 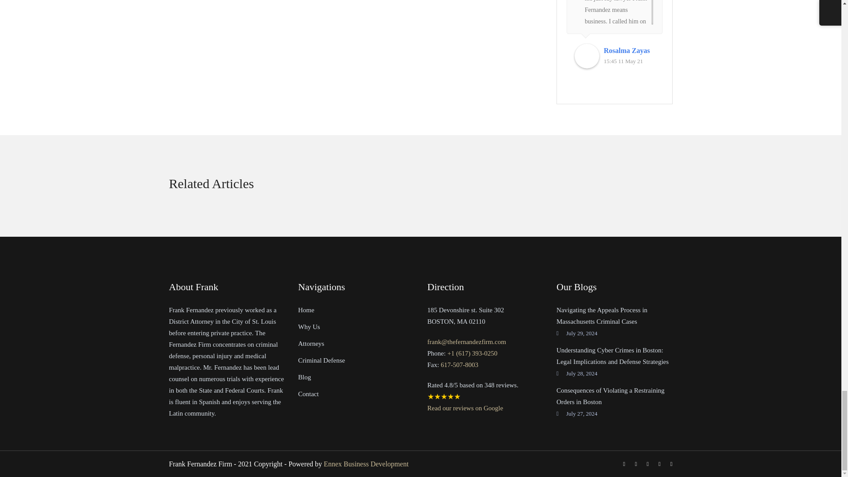 I want to click on Rosalma Zayas, so click(x=587, y=56).